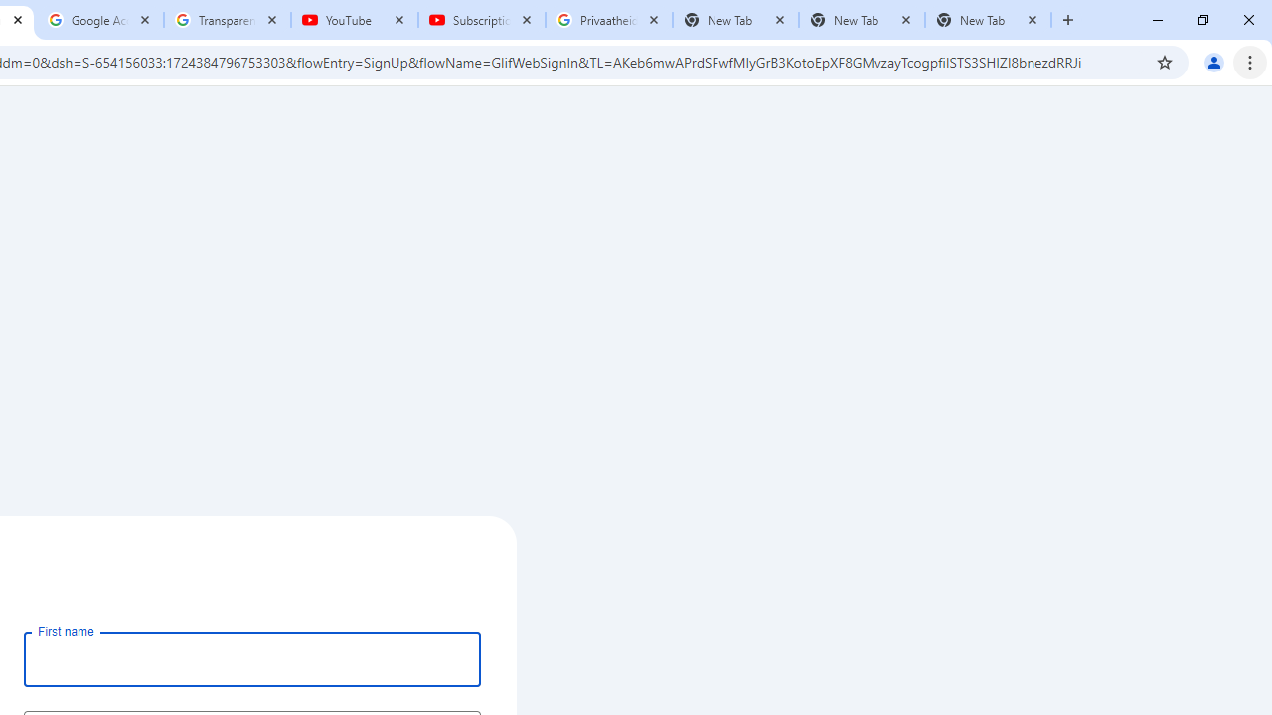 This screenshot has height=715, width=1272. Describe the element at coordinates (355, 20) in the screenshot. I see `YouTube` at that location.